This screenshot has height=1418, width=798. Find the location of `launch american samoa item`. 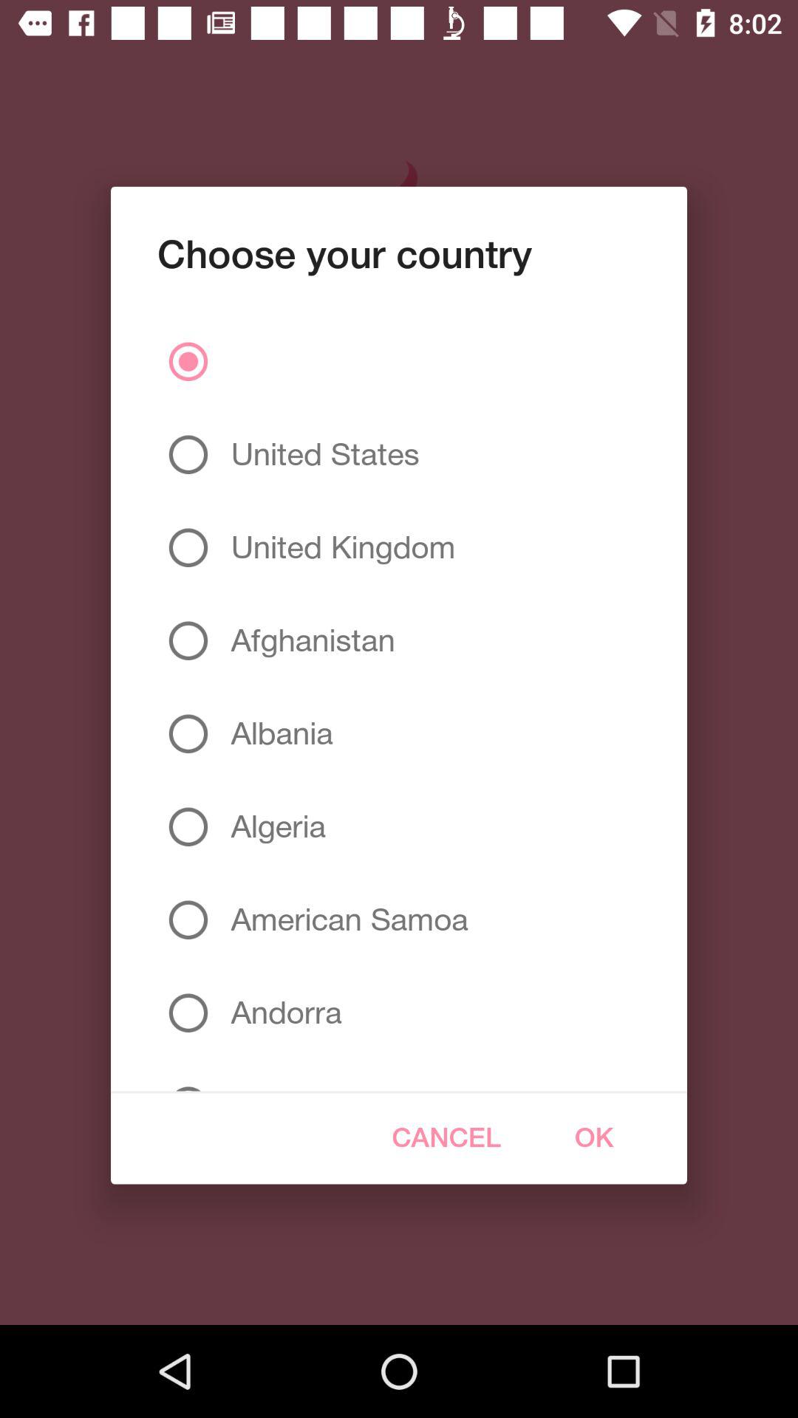

launch american samoa item is located at coordinates (344, 919).